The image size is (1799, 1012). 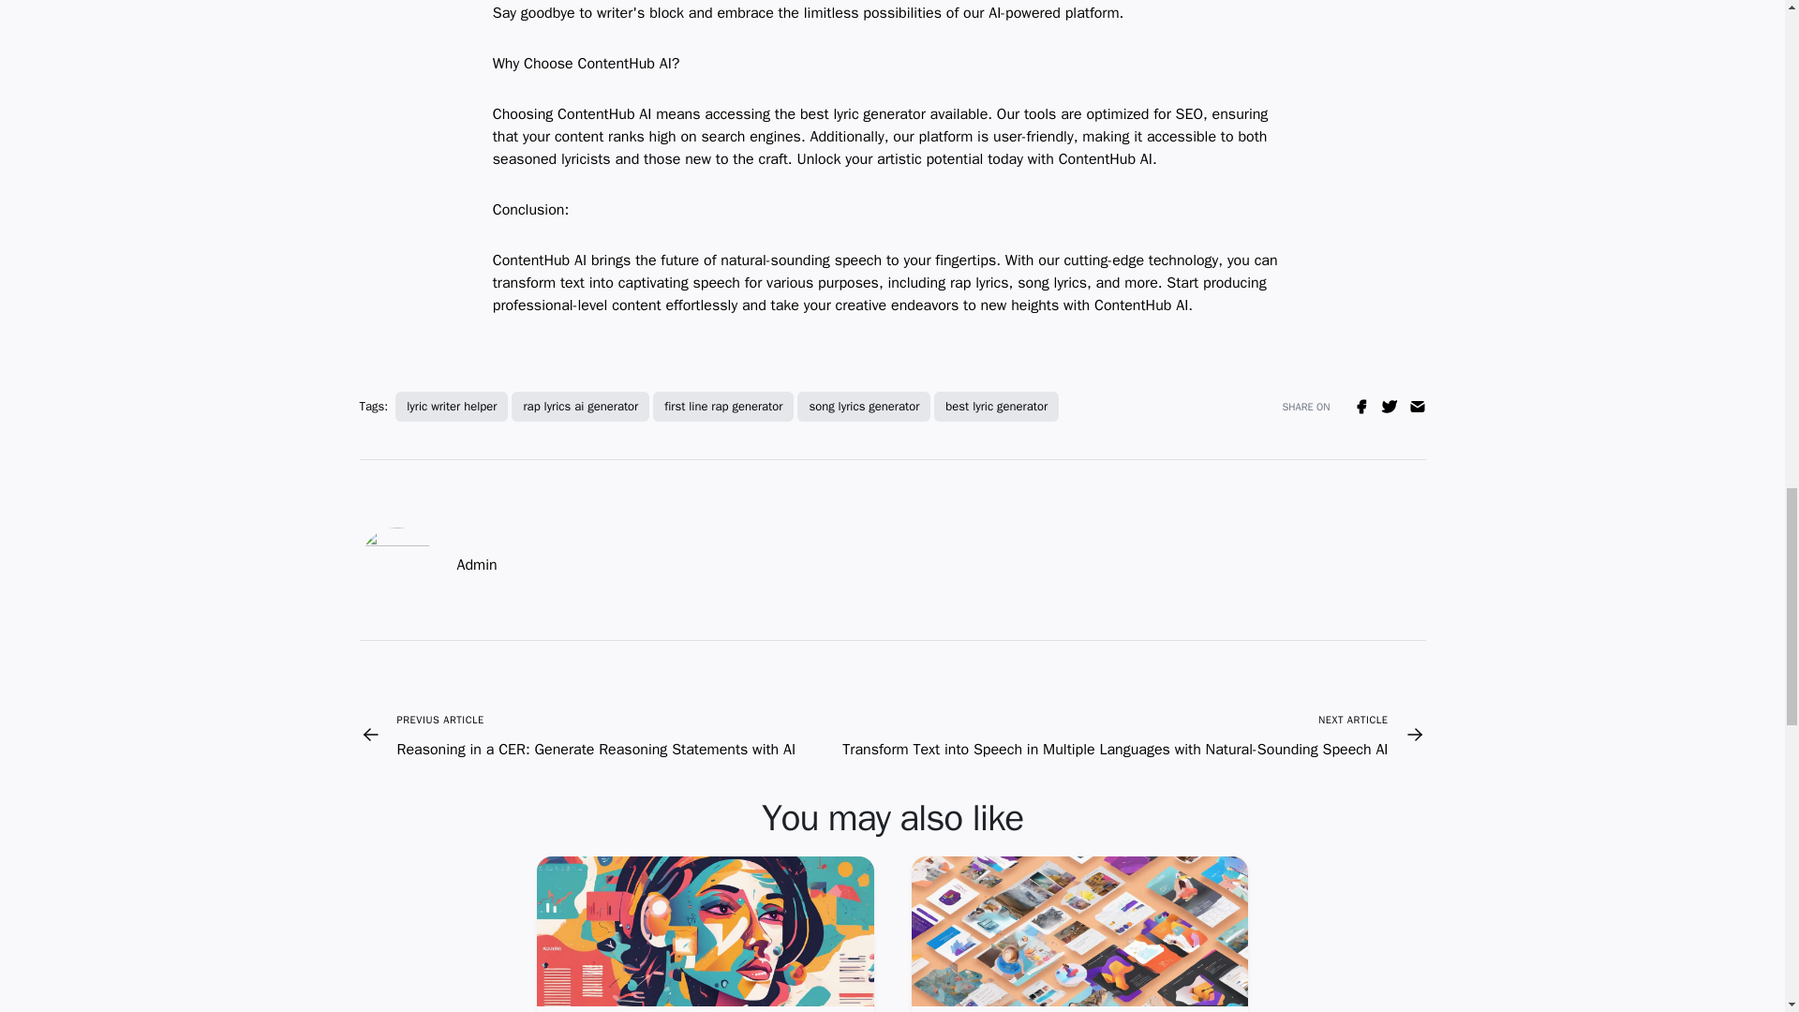 I want to click on first line rap generator, so click(x=722, y=407).